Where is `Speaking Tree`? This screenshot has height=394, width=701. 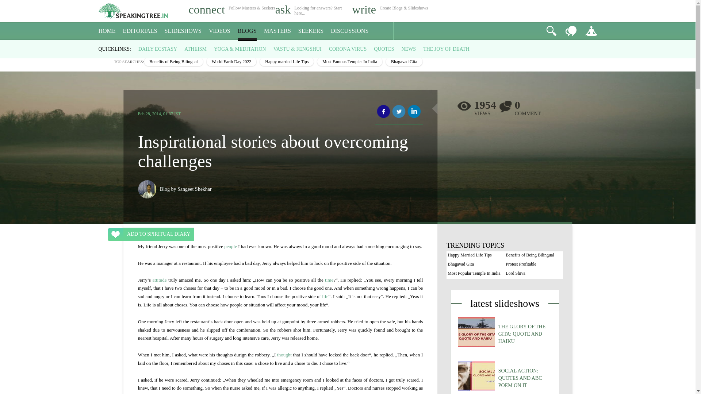
Speaking Tree is located at coordinates (104, 47).